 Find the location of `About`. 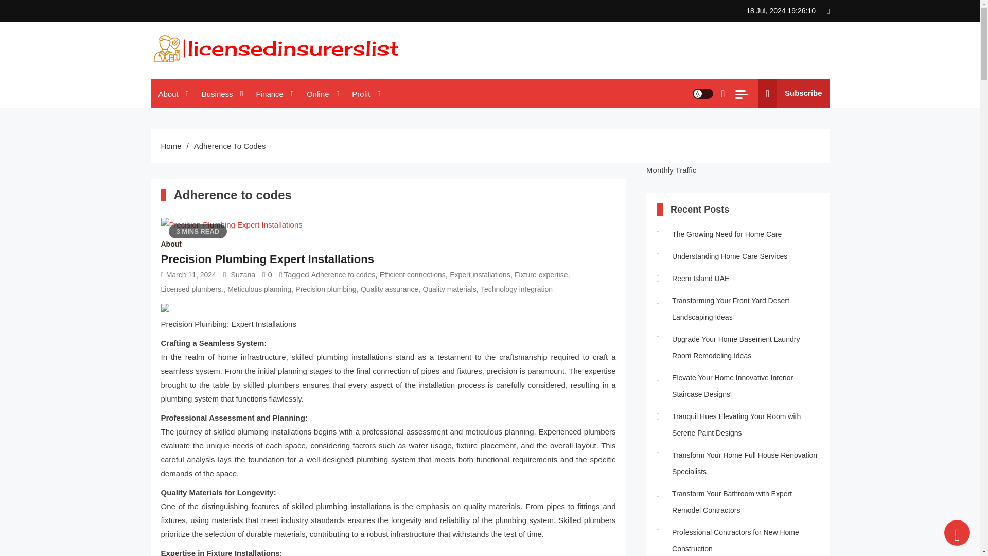

About is located at coordinates (172, 94).